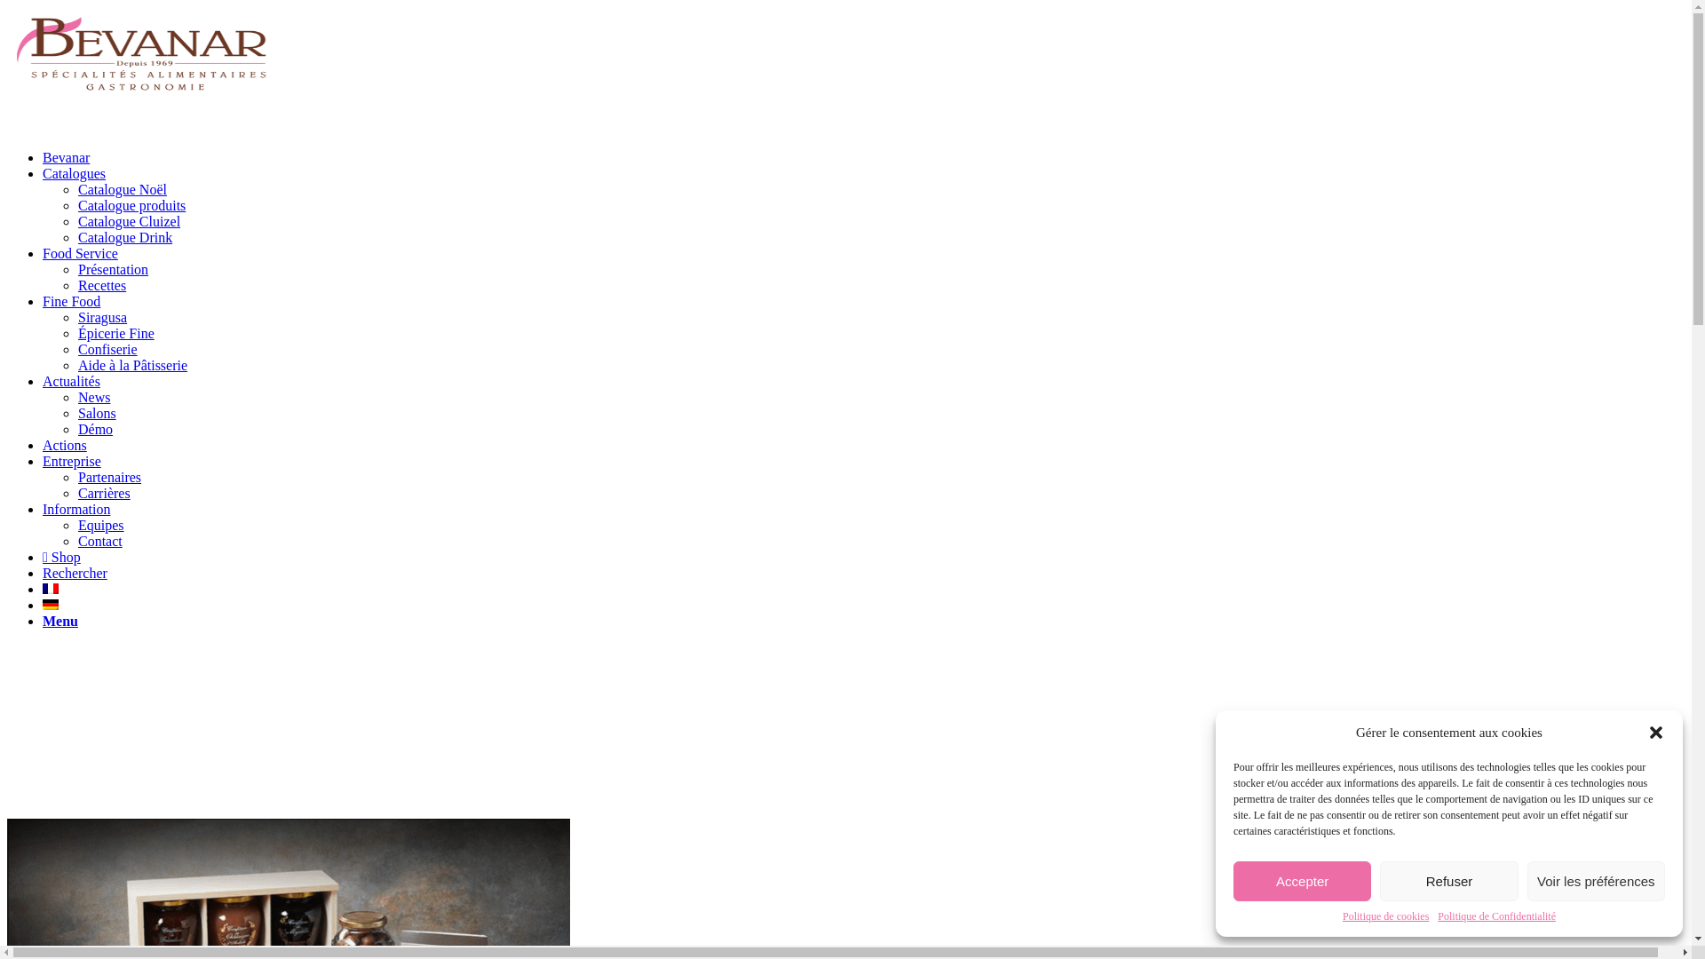 The height and width of the screenshot is (959, 1705). Describe the element at coordinates (1449, 881) in the screenshot. I see `Refuser` at that location.